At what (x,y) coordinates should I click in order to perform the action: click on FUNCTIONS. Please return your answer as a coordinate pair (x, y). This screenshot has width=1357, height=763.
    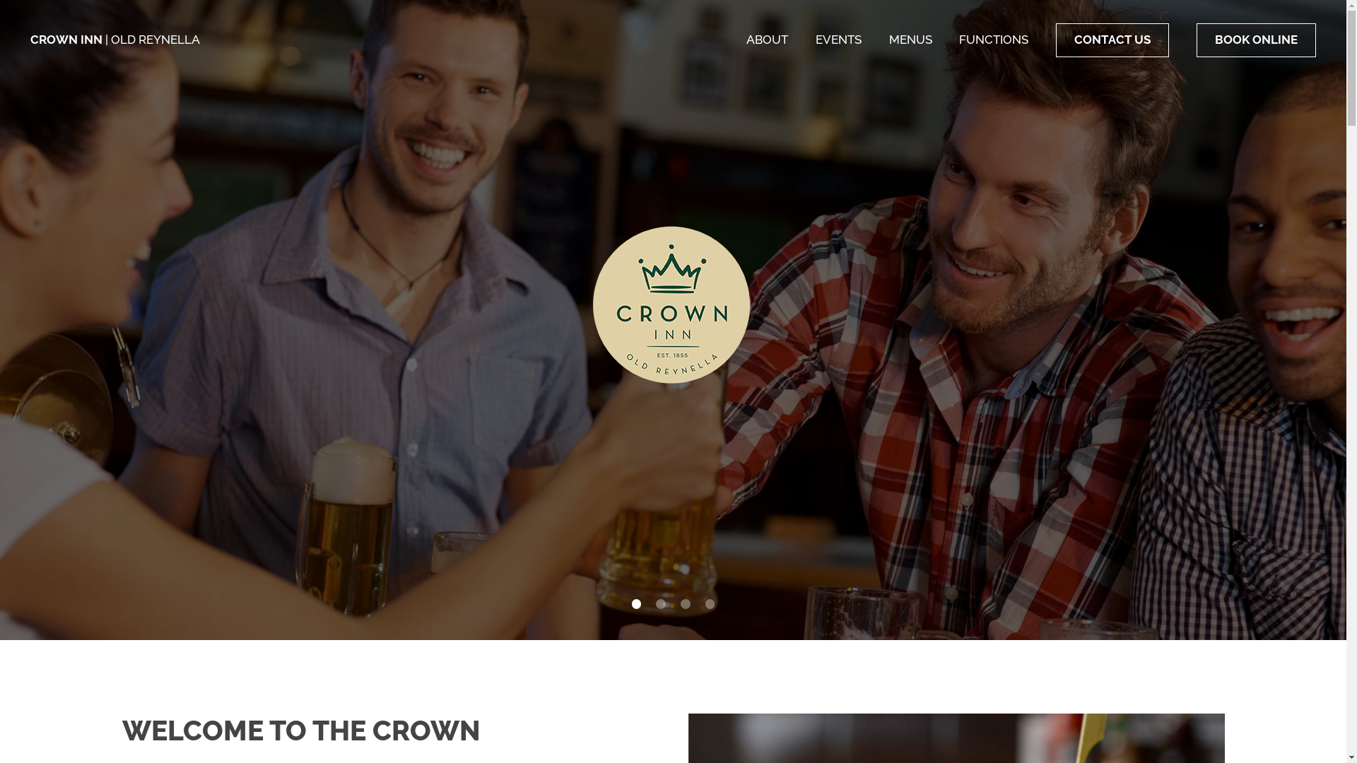
    Looking at the image, I should click on (994, 40).